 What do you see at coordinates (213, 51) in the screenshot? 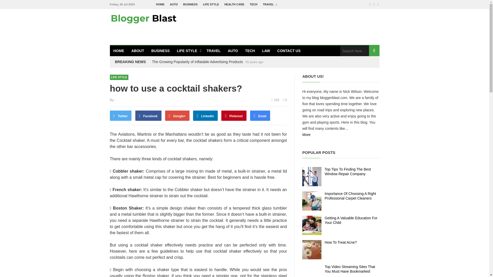
I see `TRAVEL` at bounding box center [213, 51].